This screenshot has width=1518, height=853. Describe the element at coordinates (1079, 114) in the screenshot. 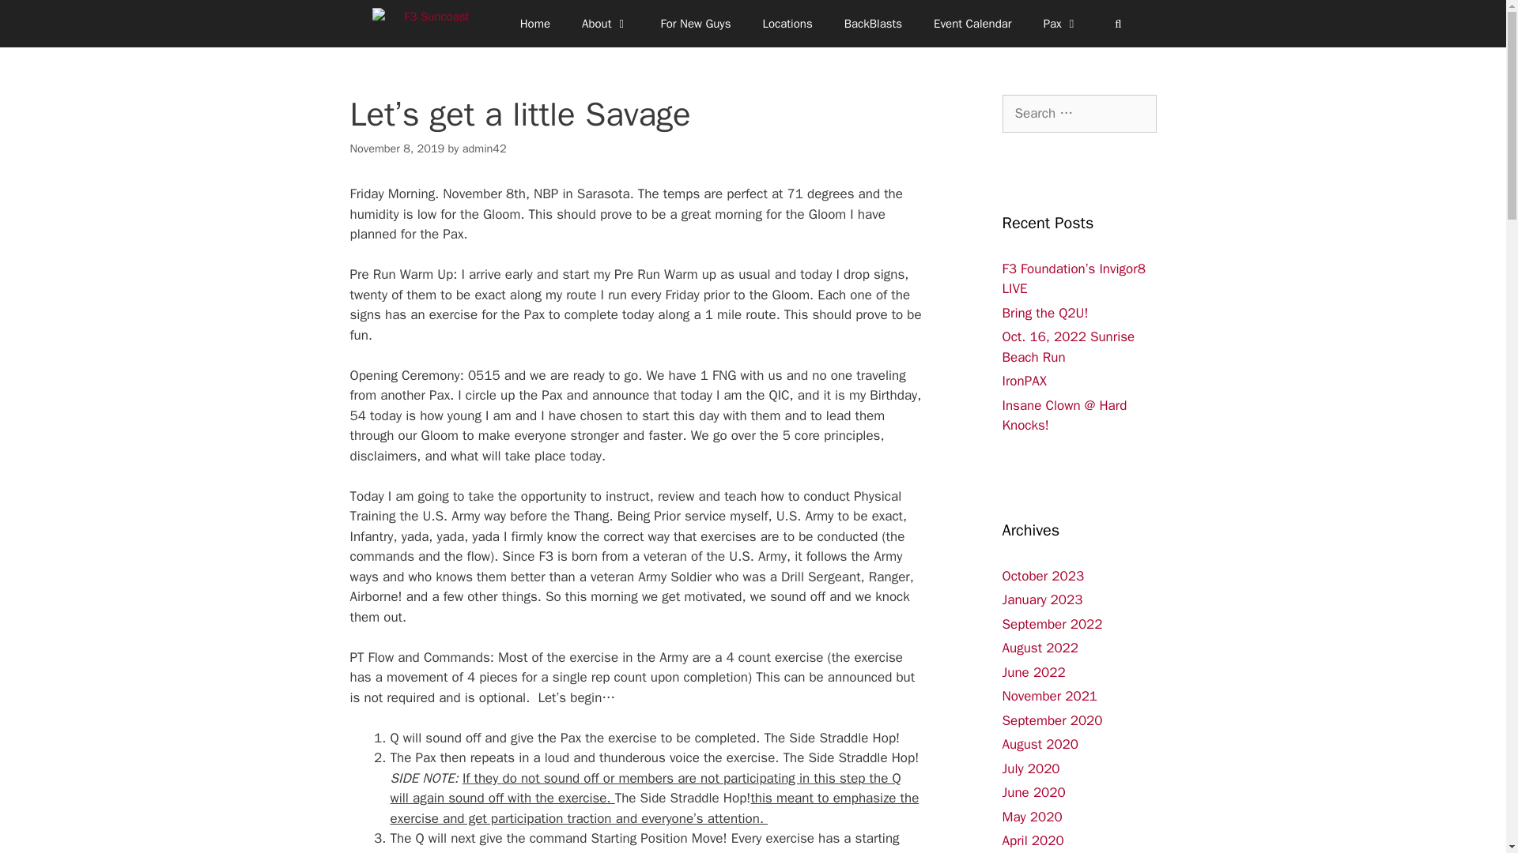

I see `Search for:` at that location.